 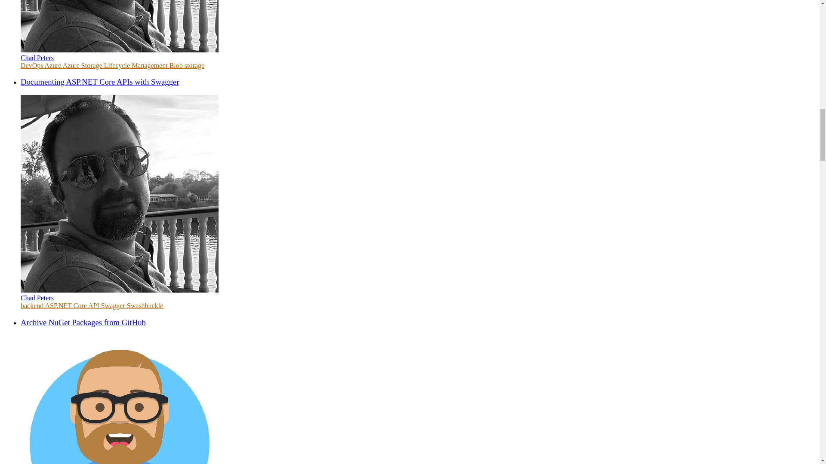 I want to click on Chad Peters, so click(x=37, y=298).